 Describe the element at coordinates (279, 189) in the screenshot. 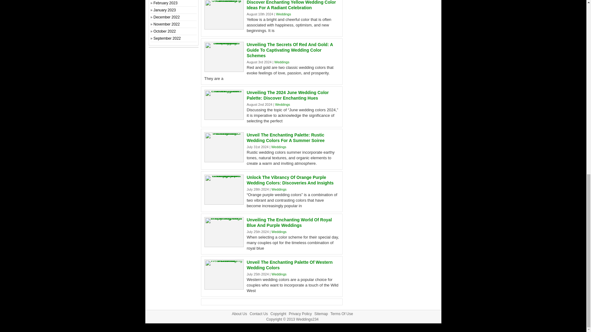

I see `Weddings` at that location.